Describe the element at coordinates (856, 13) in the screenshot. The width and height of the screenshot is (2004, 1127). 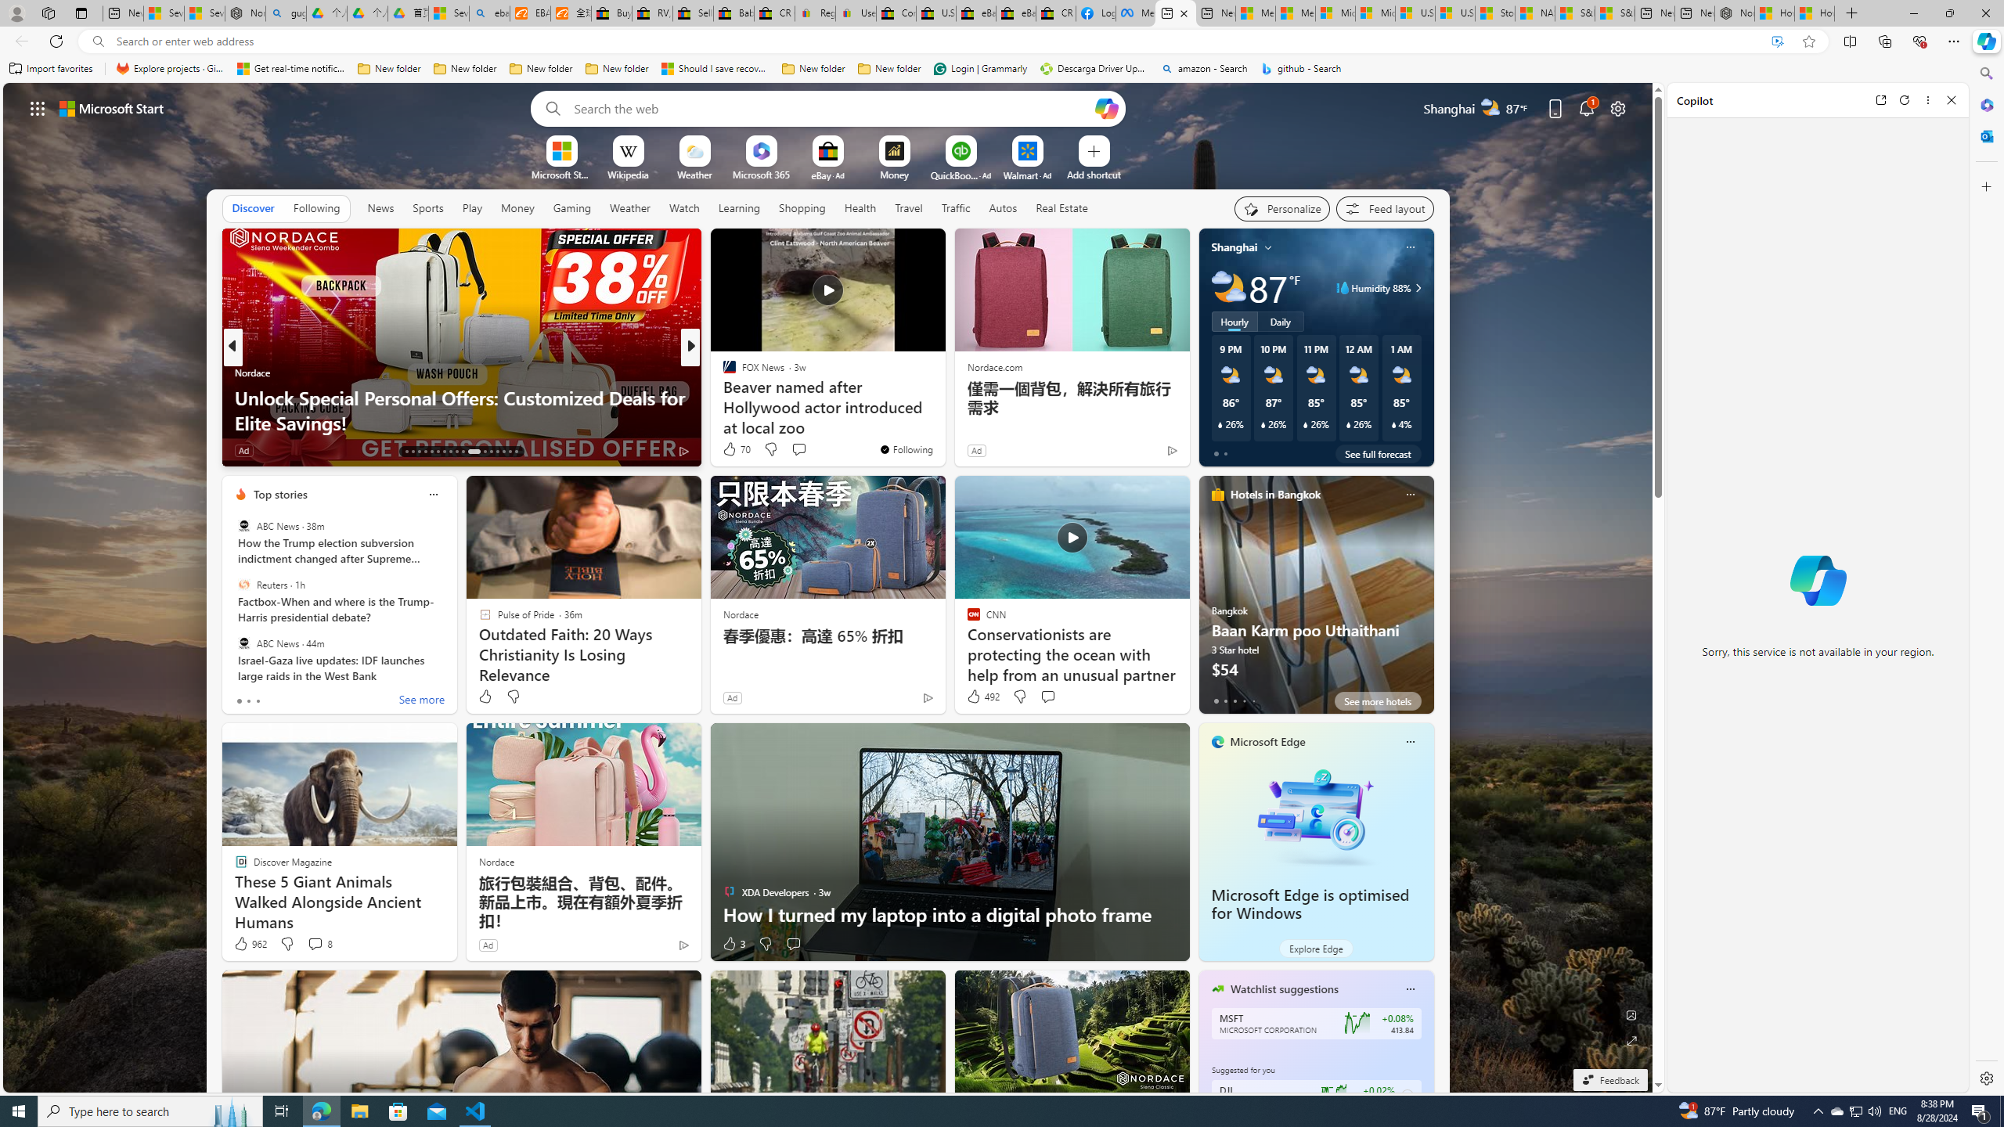
I see `User Privacy Notice | eBay` at that location.